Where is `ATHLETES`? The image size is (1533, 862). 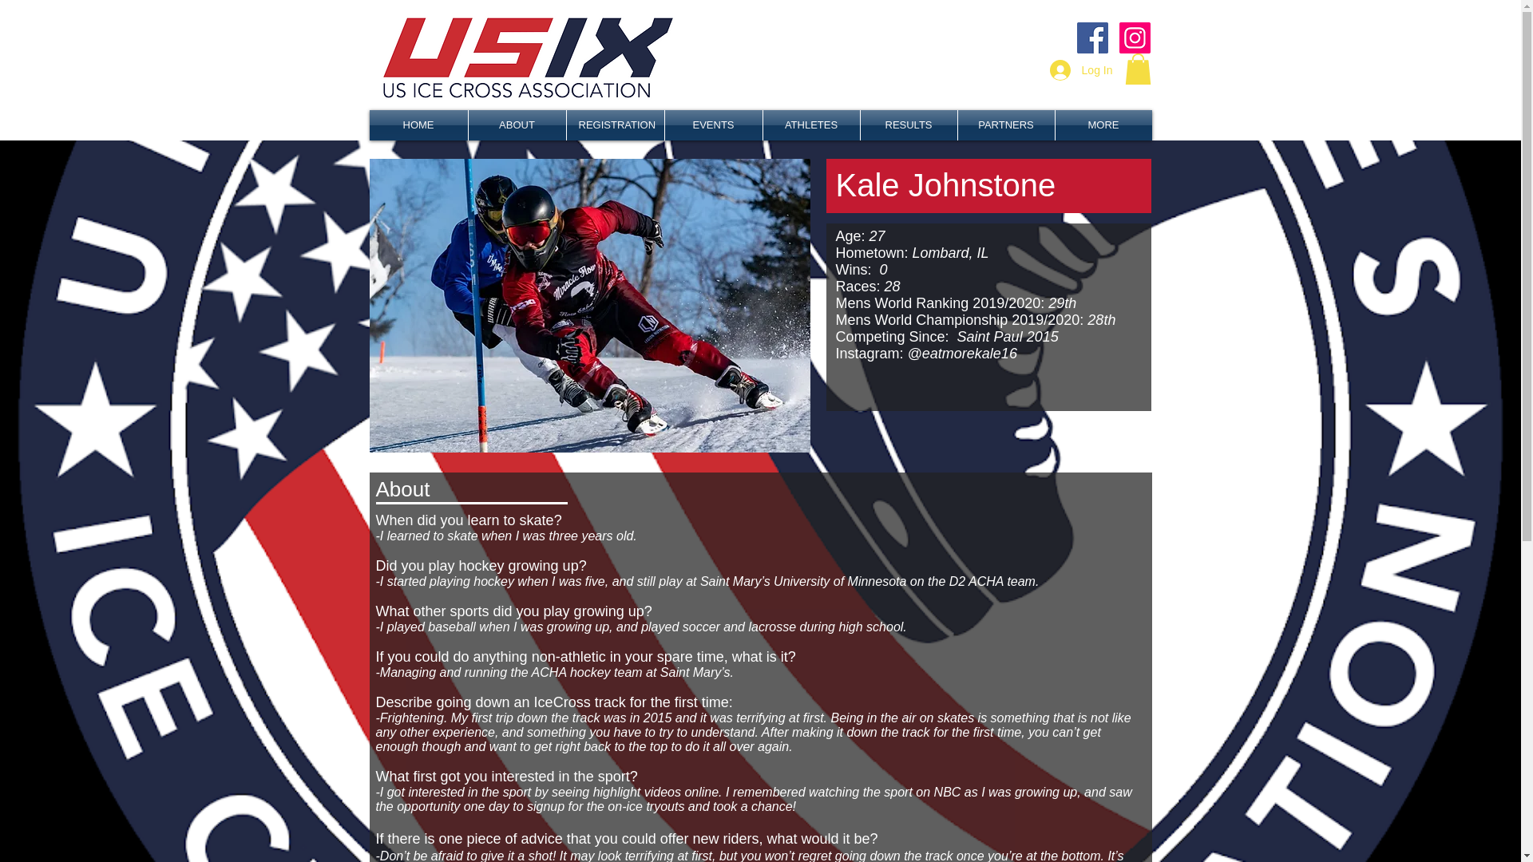
ATHLETES is located at coordinates (811, 125).